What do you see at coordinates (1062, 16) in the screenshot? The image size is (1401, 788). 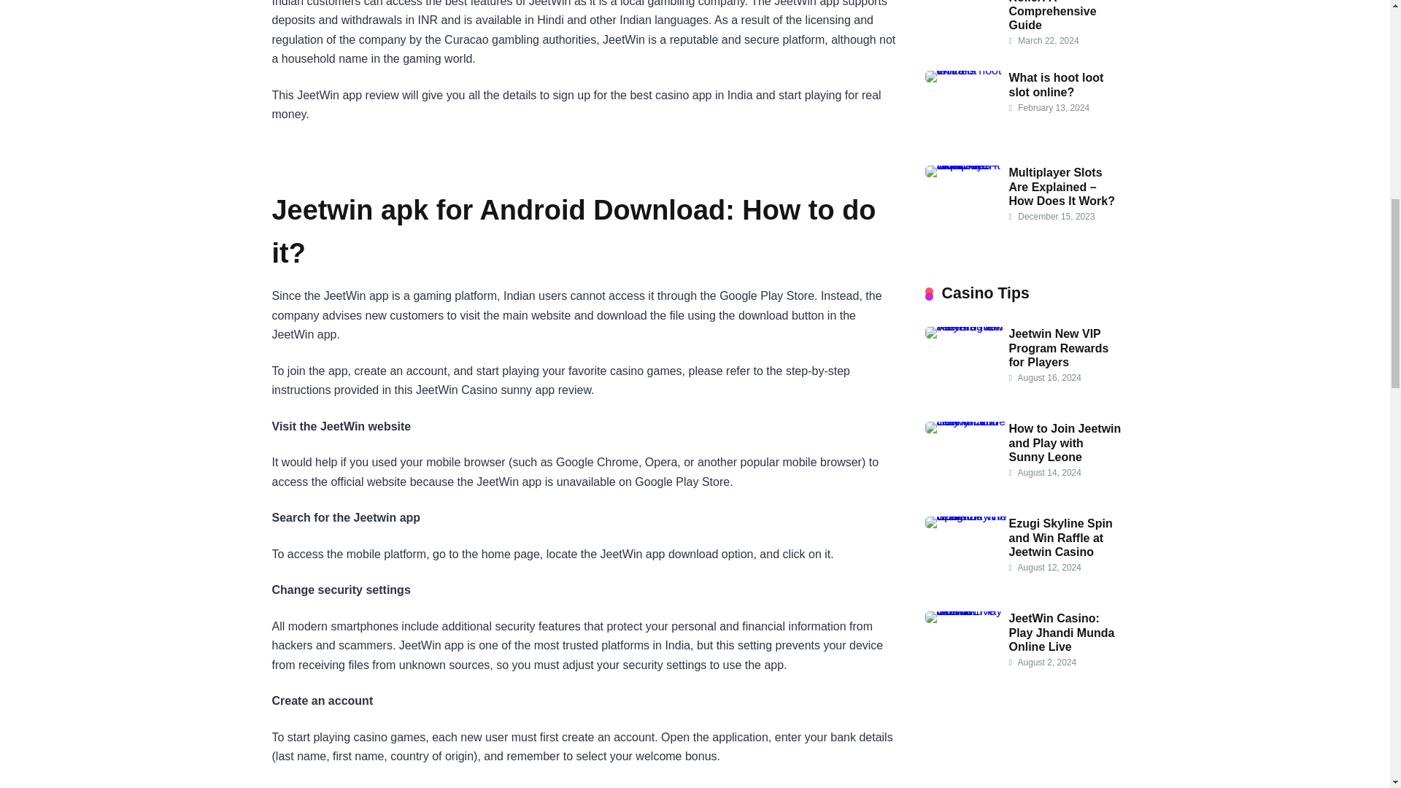 I see `Online Casino High Roller: A Comprehensive Guide` at bounding box center [1062, 16].